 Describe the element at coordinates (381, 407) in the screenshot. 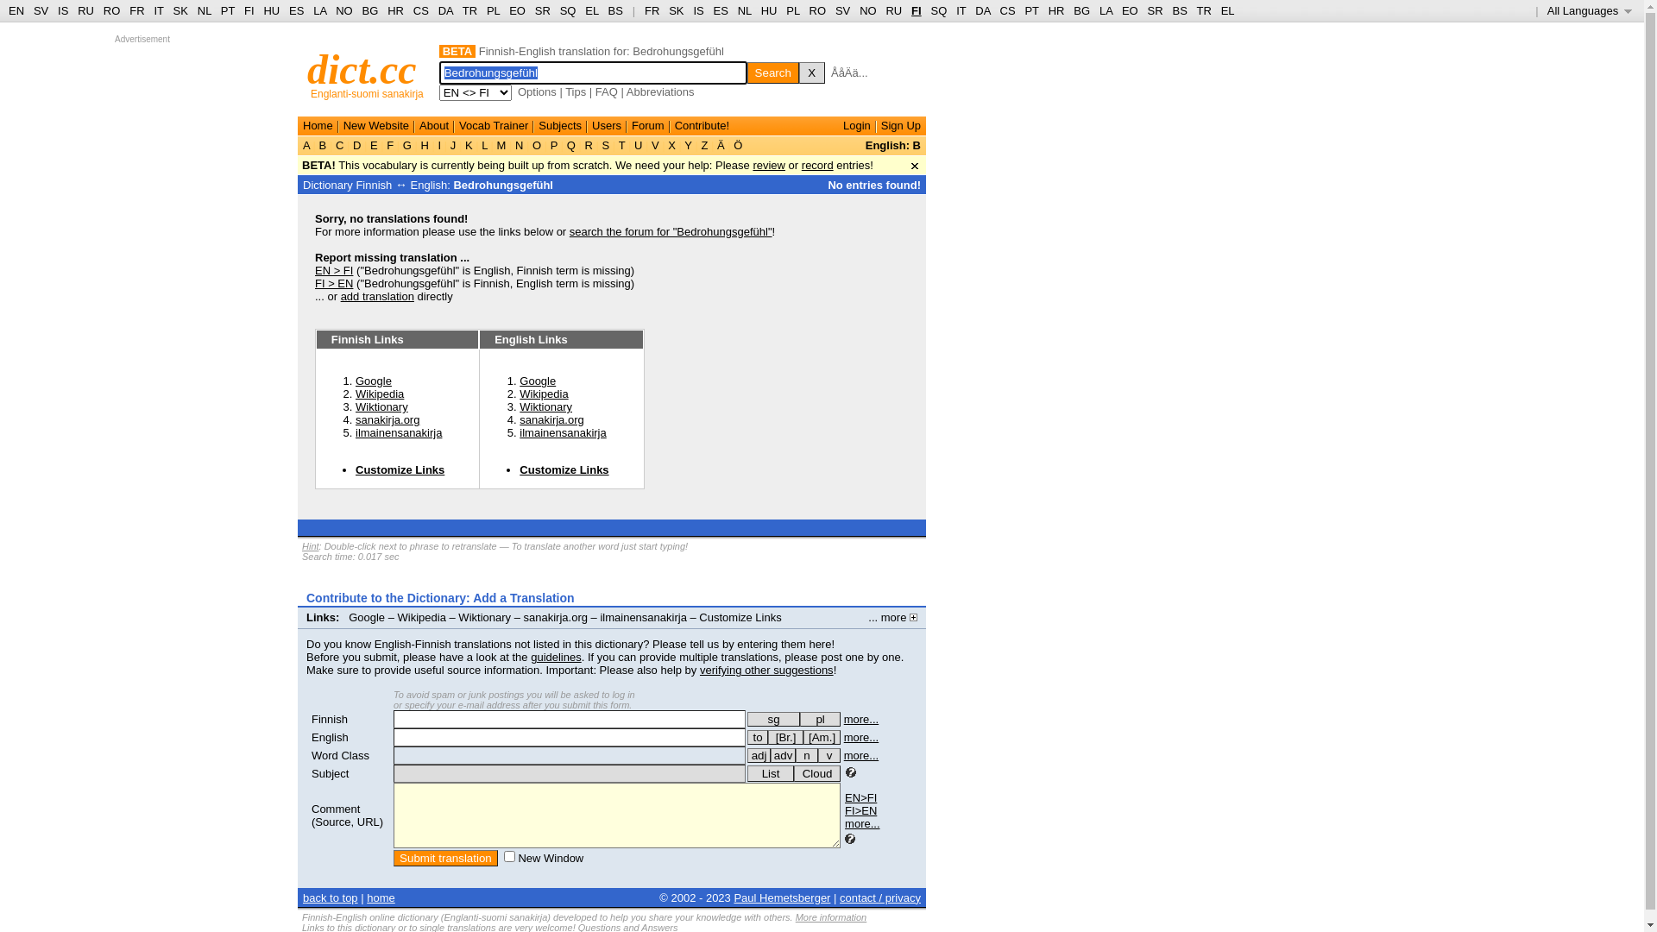

I see `Wiktionary` at that location.